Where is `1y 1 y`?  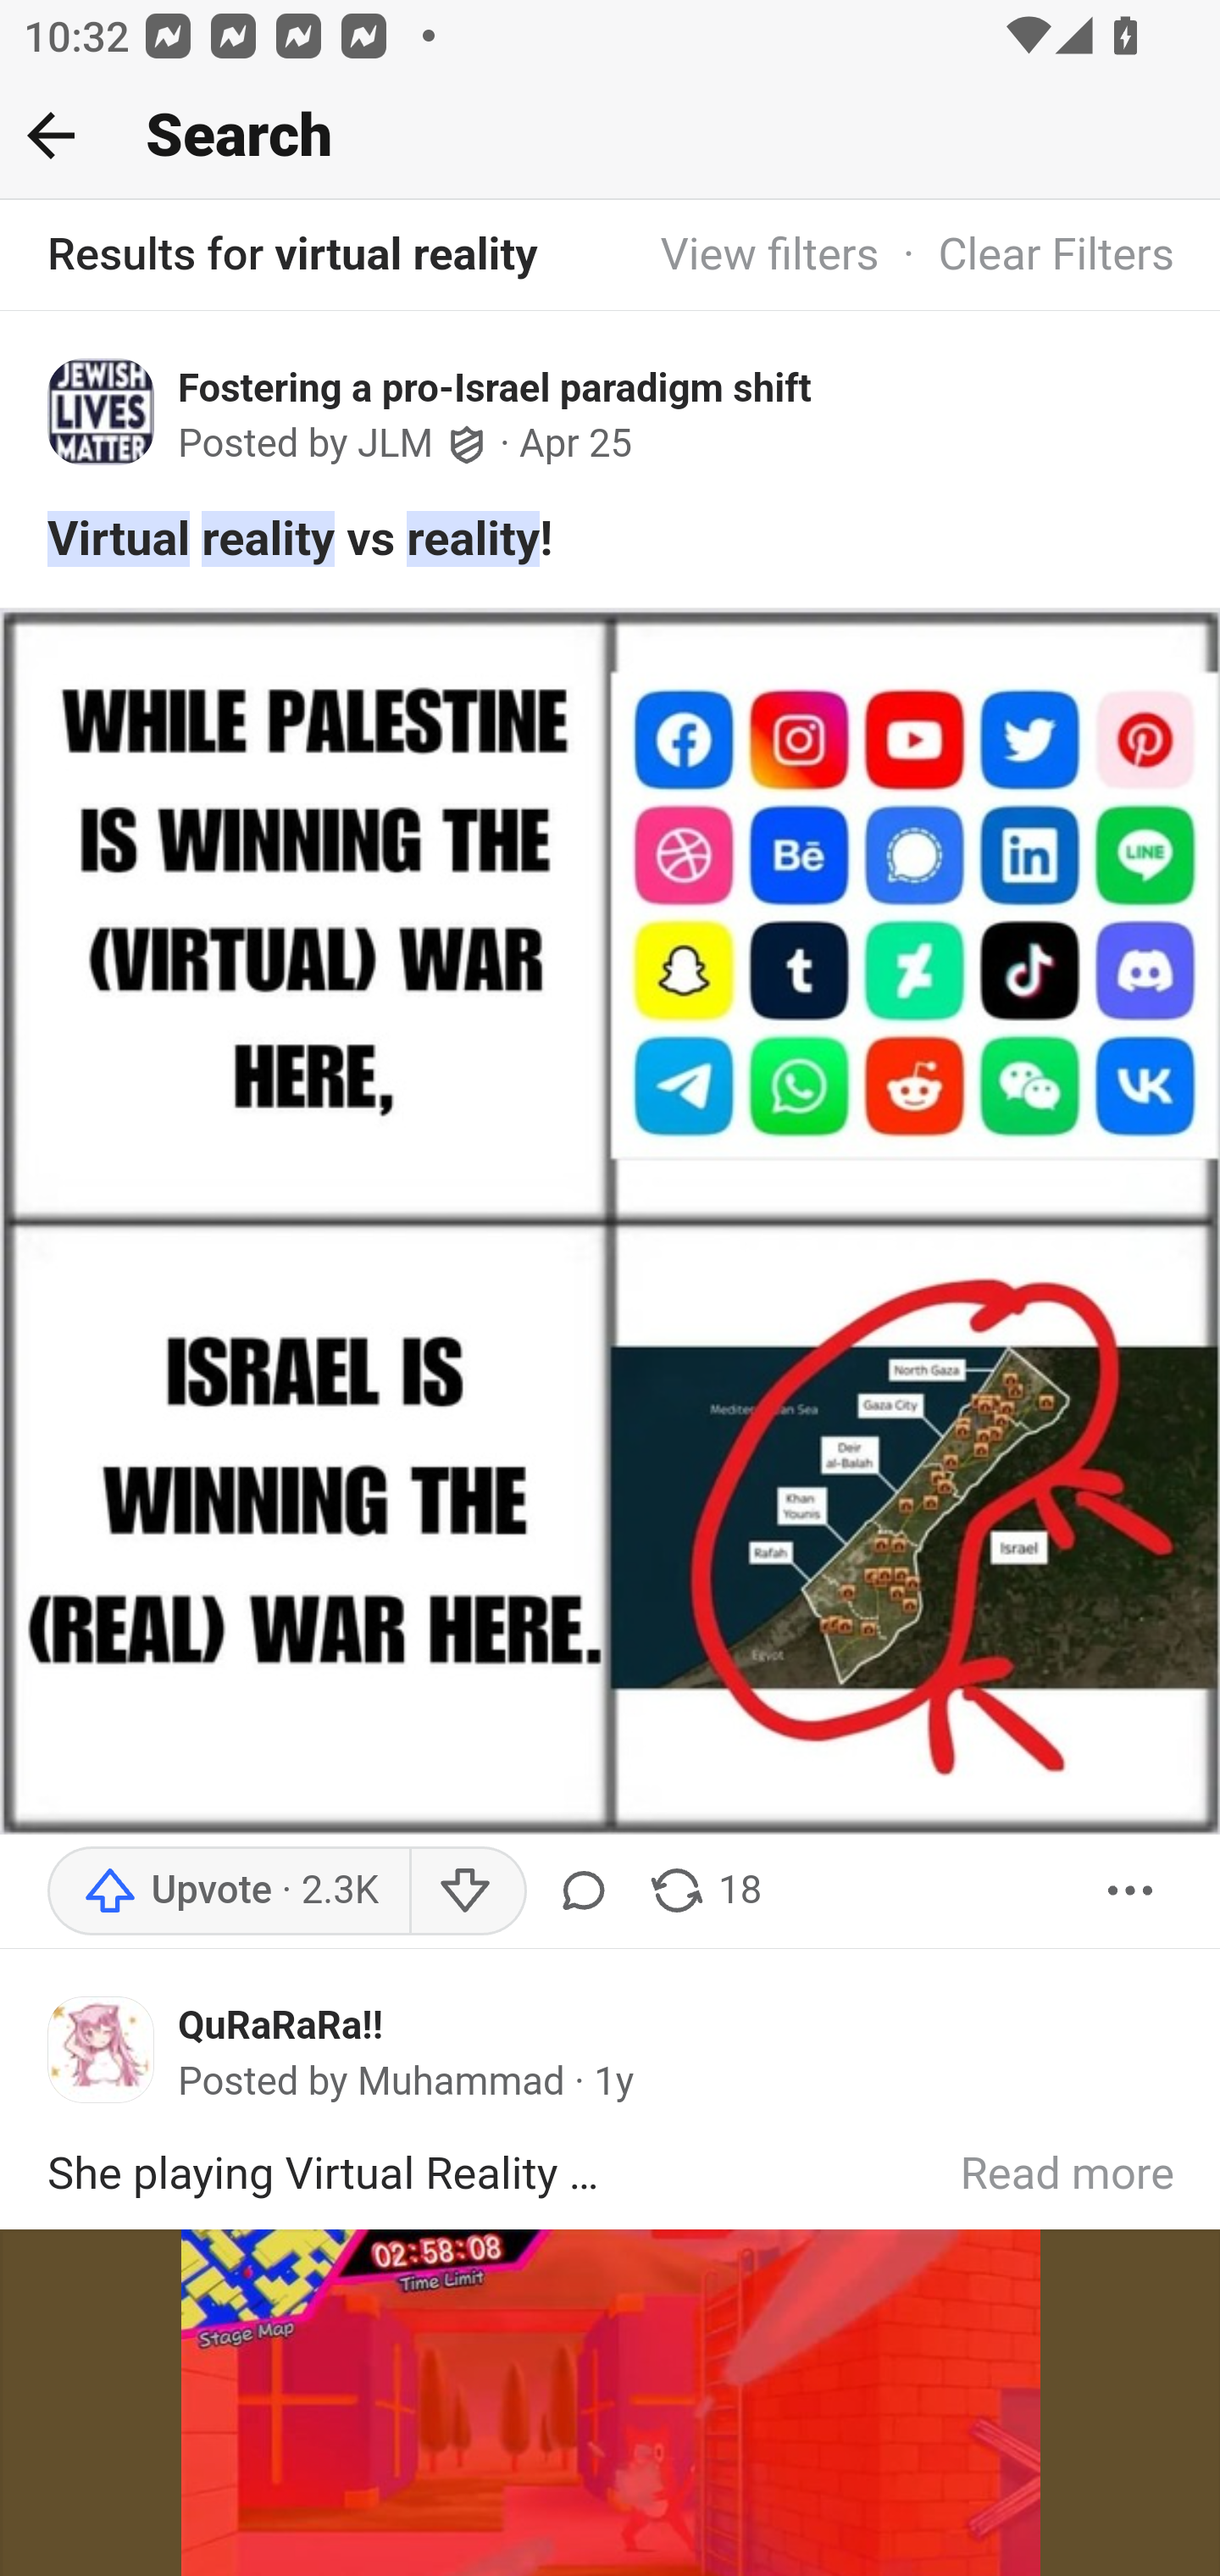 1y 1 y is located at coordinates (614, 2081).